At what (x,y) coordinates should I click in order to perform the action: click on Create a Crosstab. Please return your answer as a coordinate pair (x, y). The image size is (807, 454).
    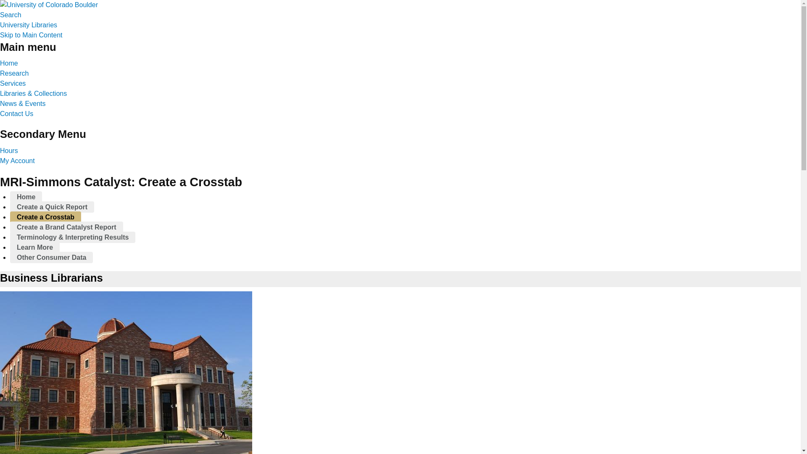
    Looking at the image, I should click on (45, 217).